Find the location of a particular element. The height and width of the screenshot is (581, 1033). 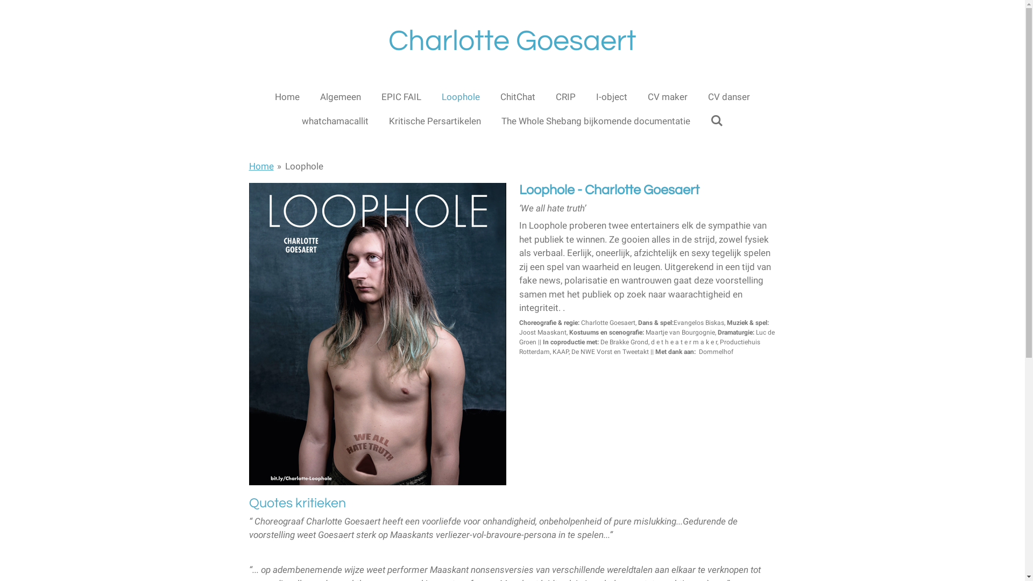

Algemeen is located at coordinates (341, 97).